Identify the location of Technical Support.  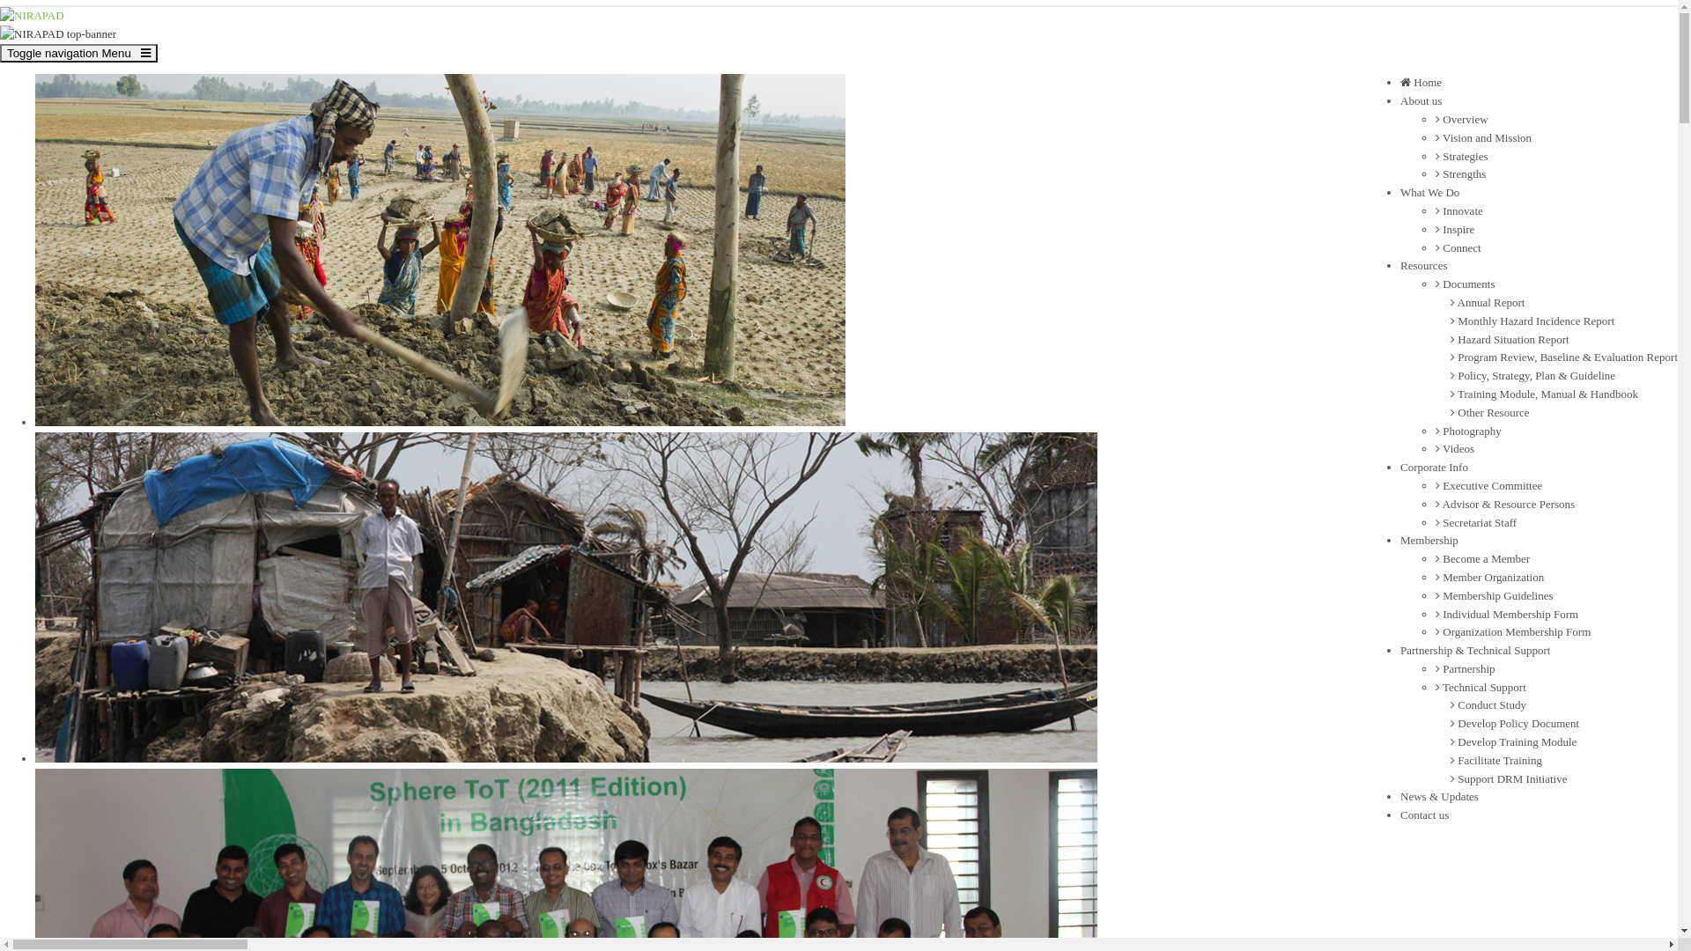
(1481, 687).